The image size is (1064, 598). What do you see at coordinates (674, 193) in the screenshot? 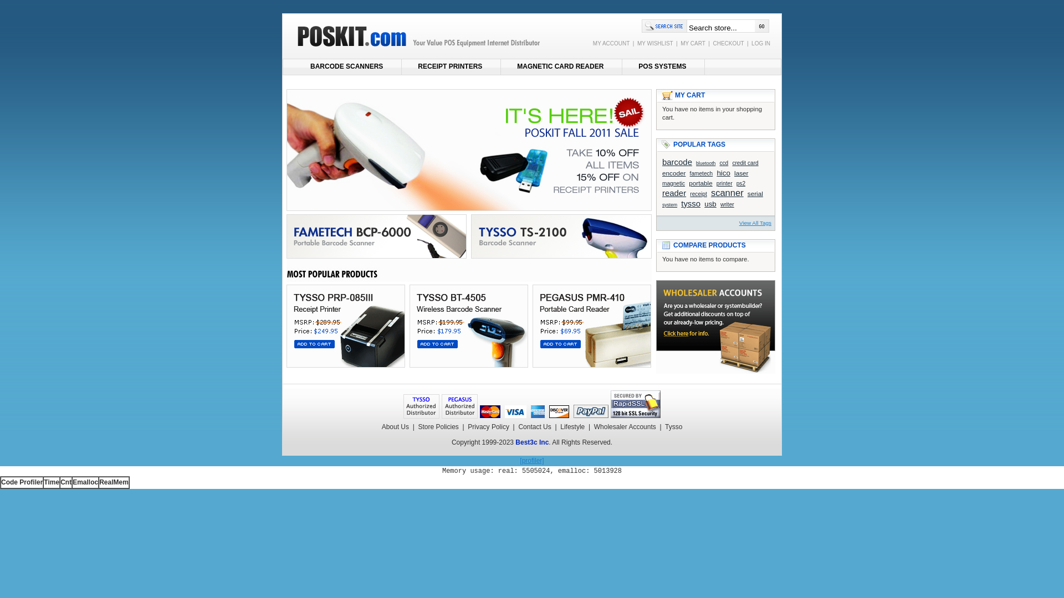
I see `reader` at bounding box center [674, 193].